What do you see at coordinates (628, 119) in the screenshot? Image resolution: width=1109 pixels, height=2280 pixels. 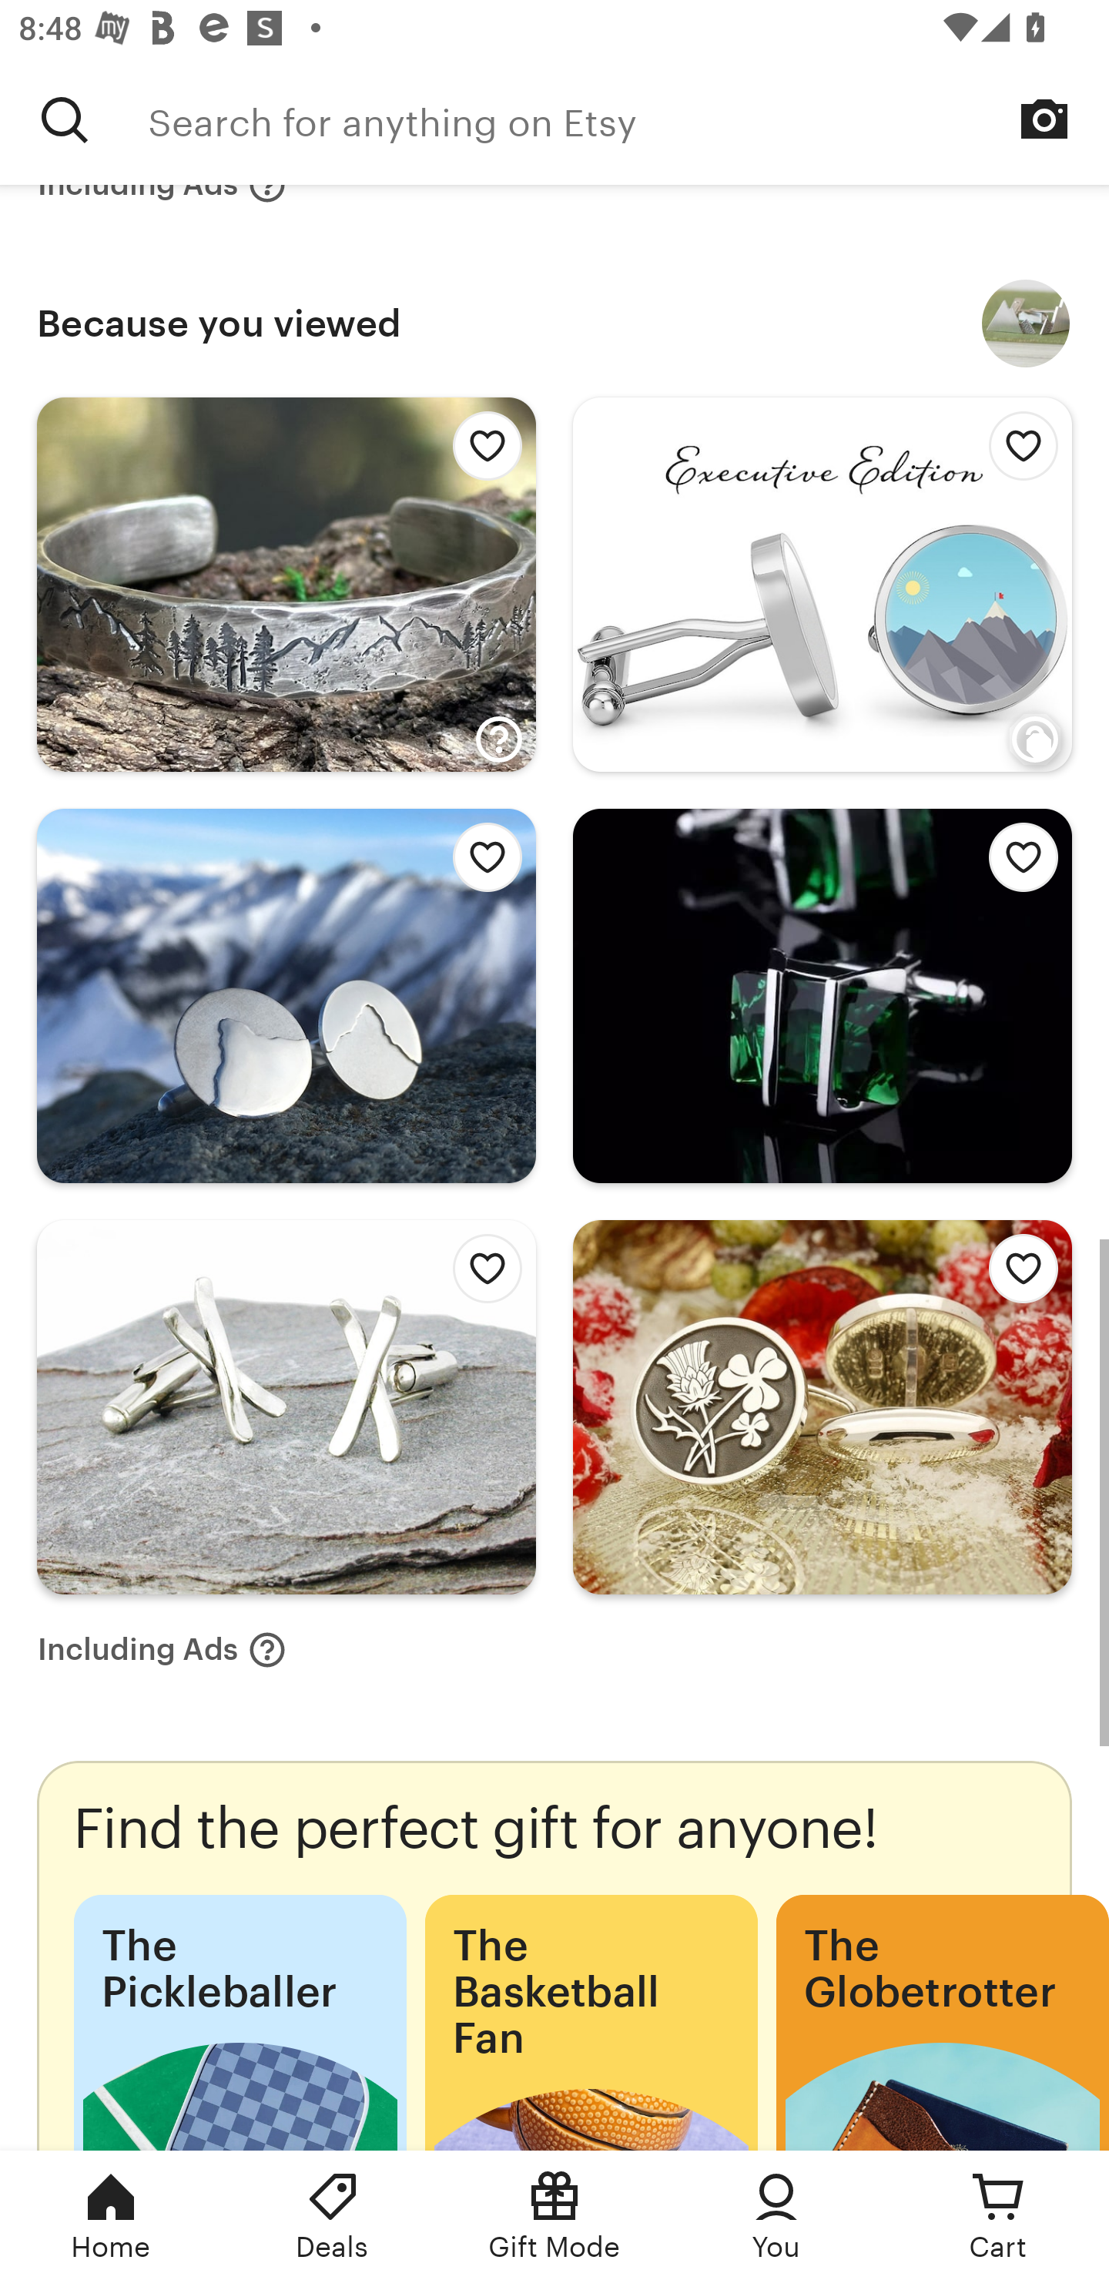 I see `Search for anything on Etsy` at bounding box center [628, 119].